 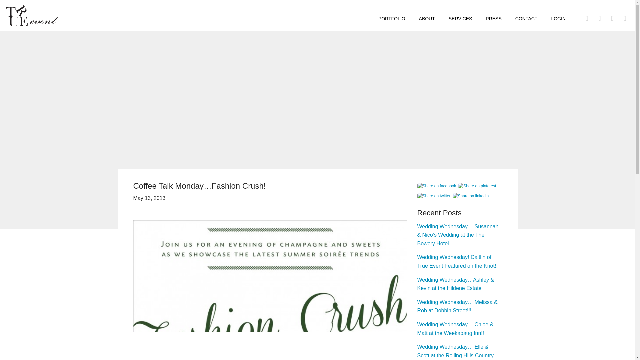 I want to click on PRESS, so click(x=493, y=18).